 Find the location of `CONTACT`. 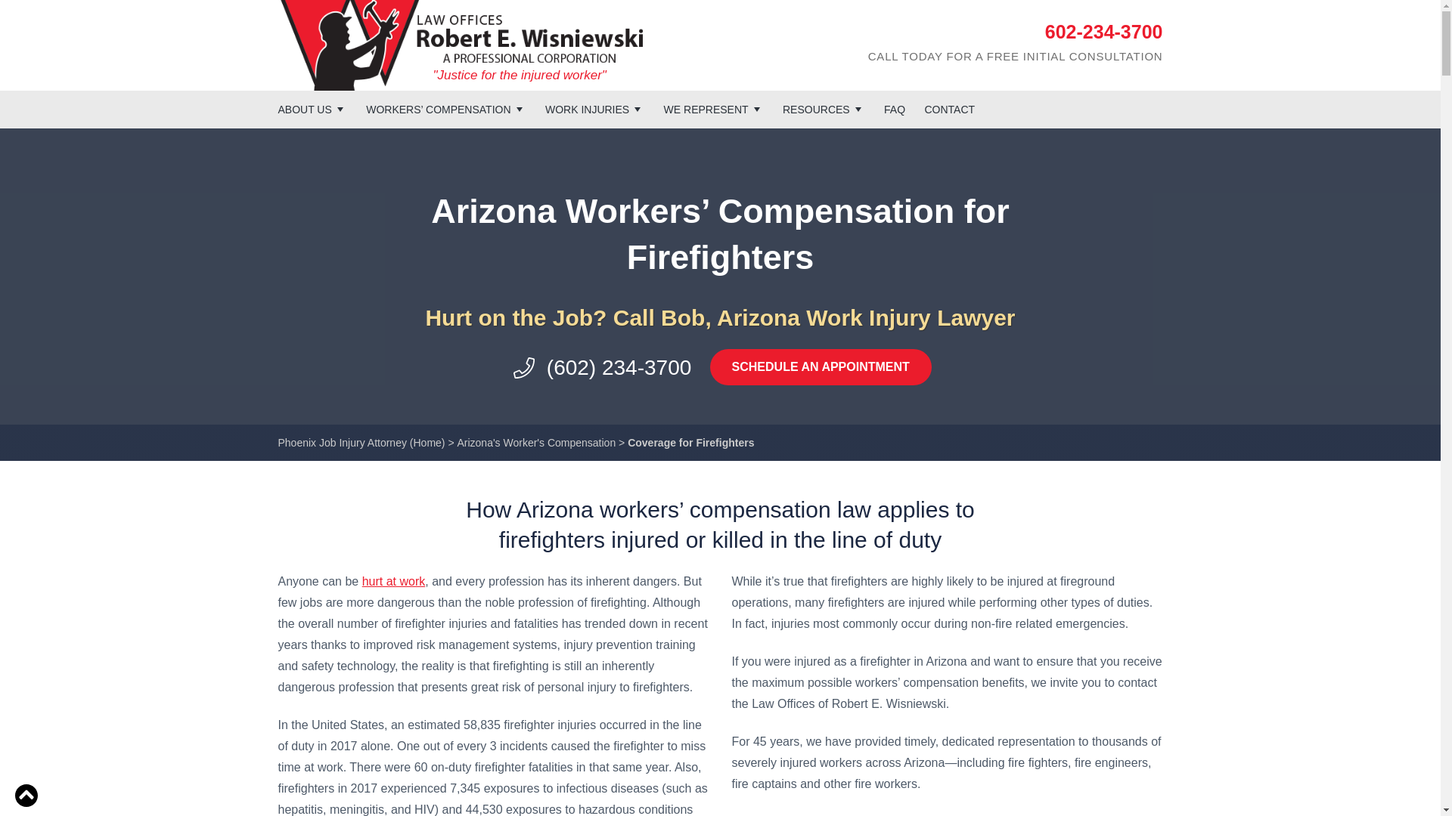

CONTACT is located at coordinates (948, 109).